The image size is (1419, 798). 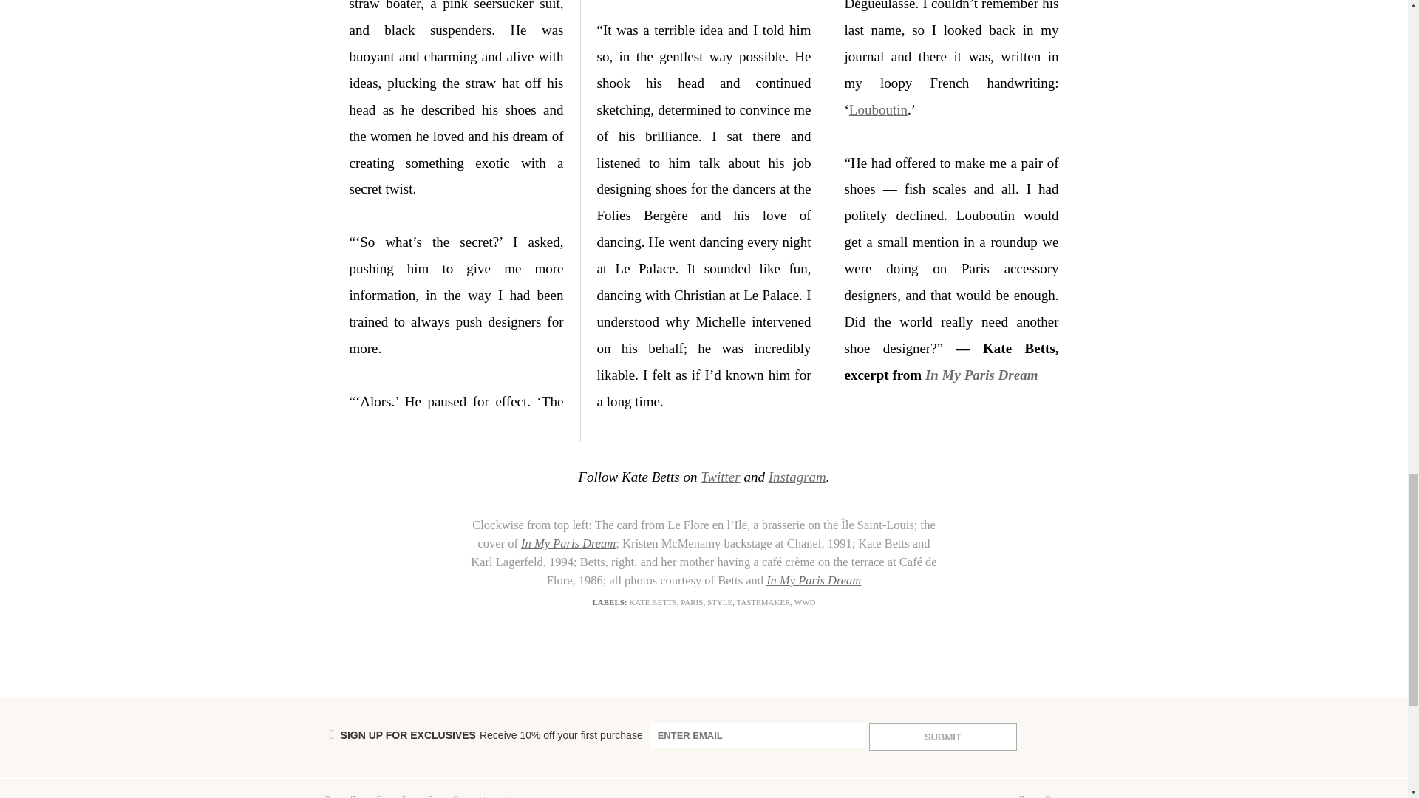 I want to click on In My Paris Dream, so click(x=813, y=580).